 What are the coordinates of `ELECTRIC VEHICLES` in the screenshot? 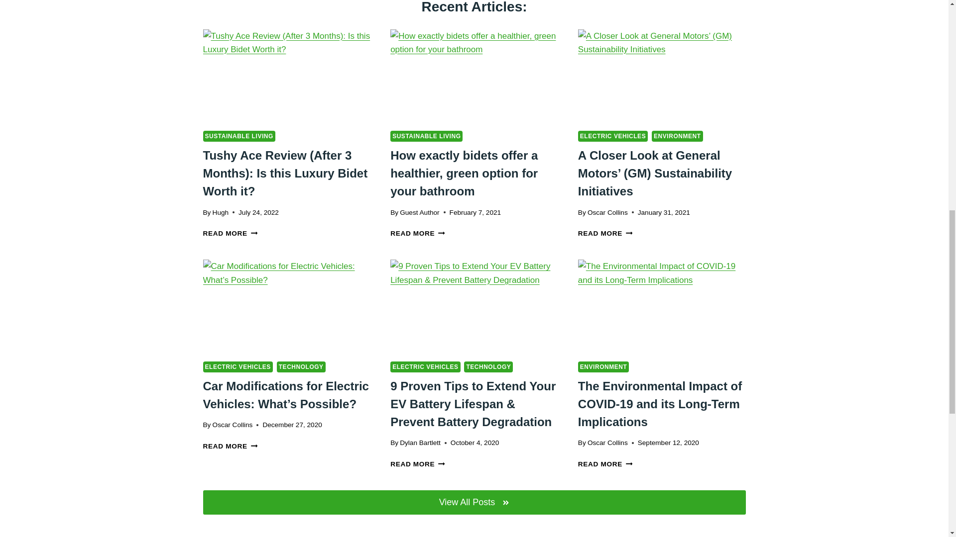 It's located at (238, 367).